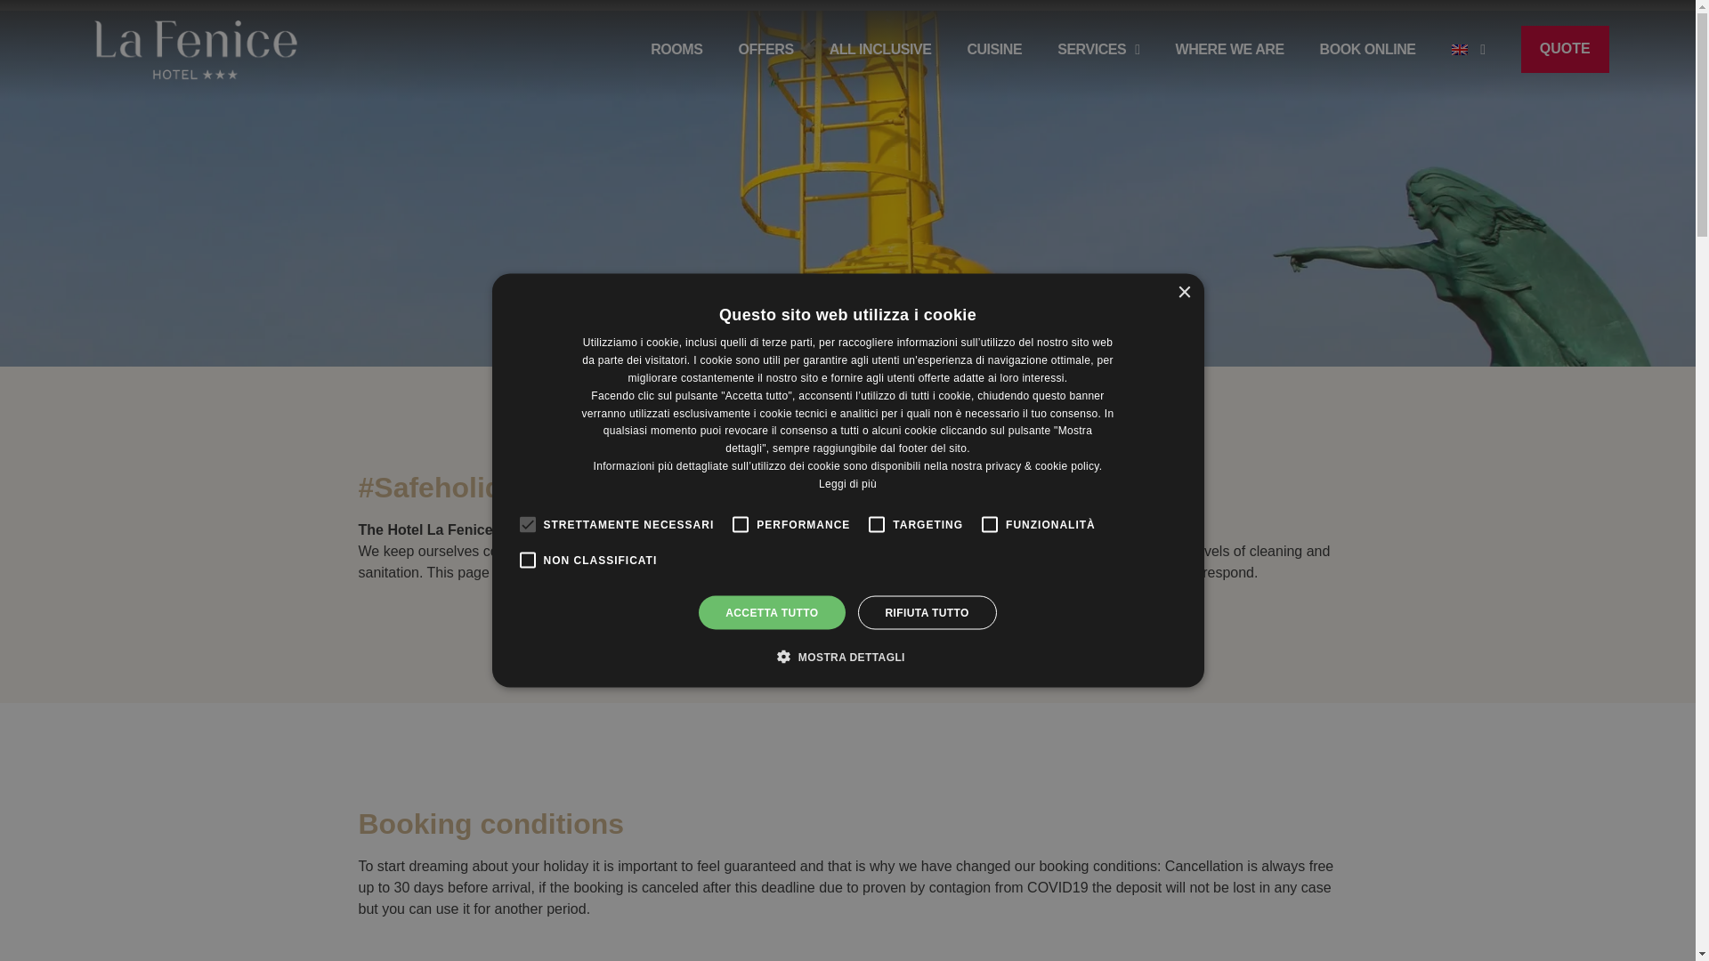 This screenshot has width=1709, height=961. I want to click on ALL INCLUSIVE, so click(879, 50).